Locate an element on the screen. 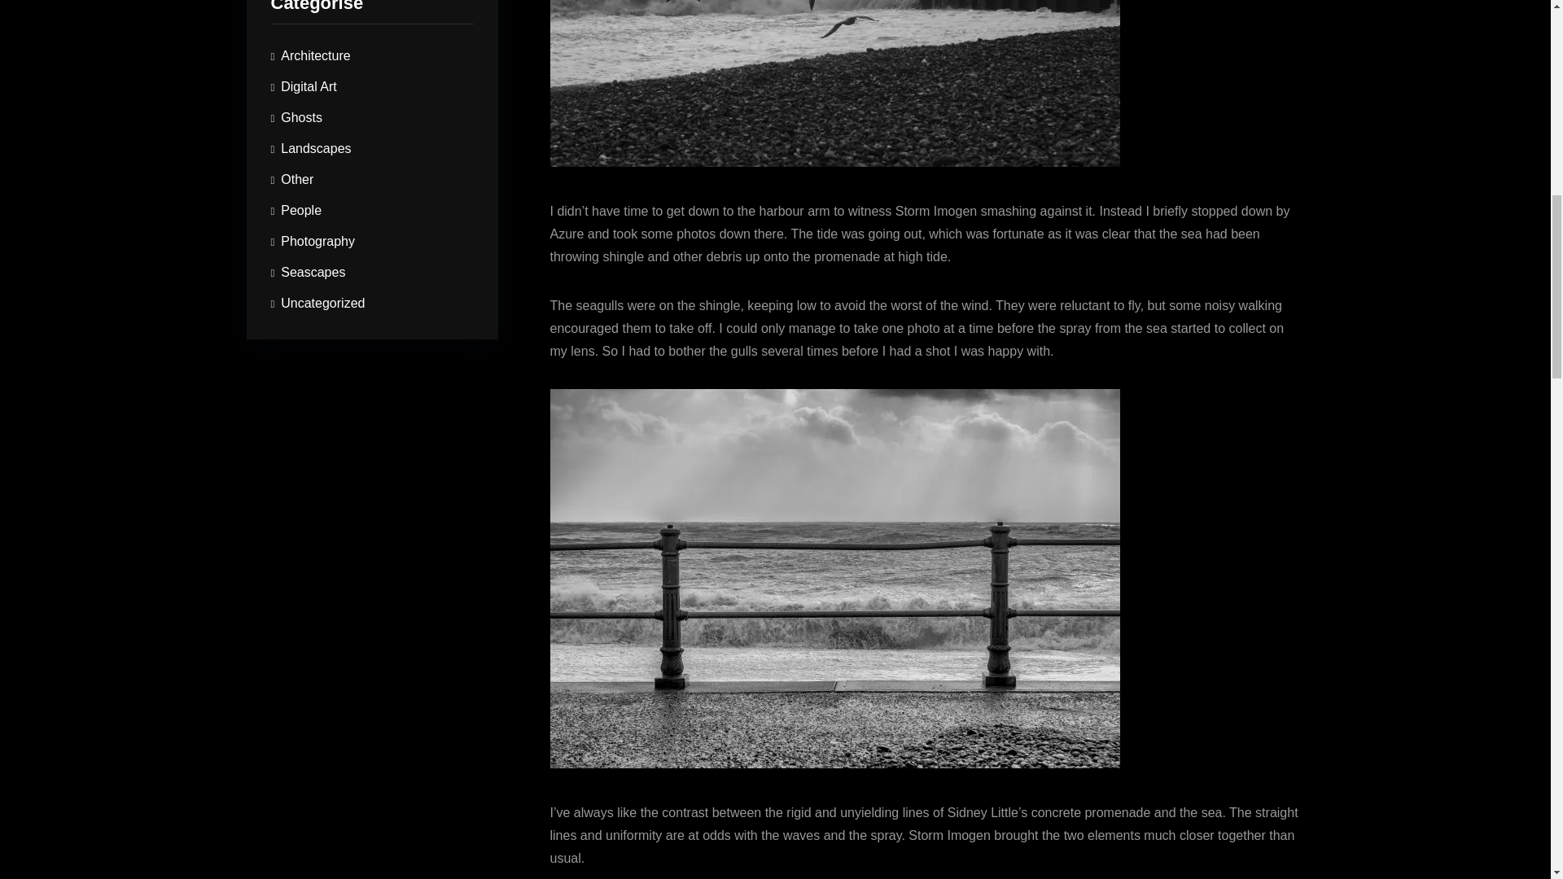 This screenshot has width=1563, height=879. People is located at coordinates (296, 231).